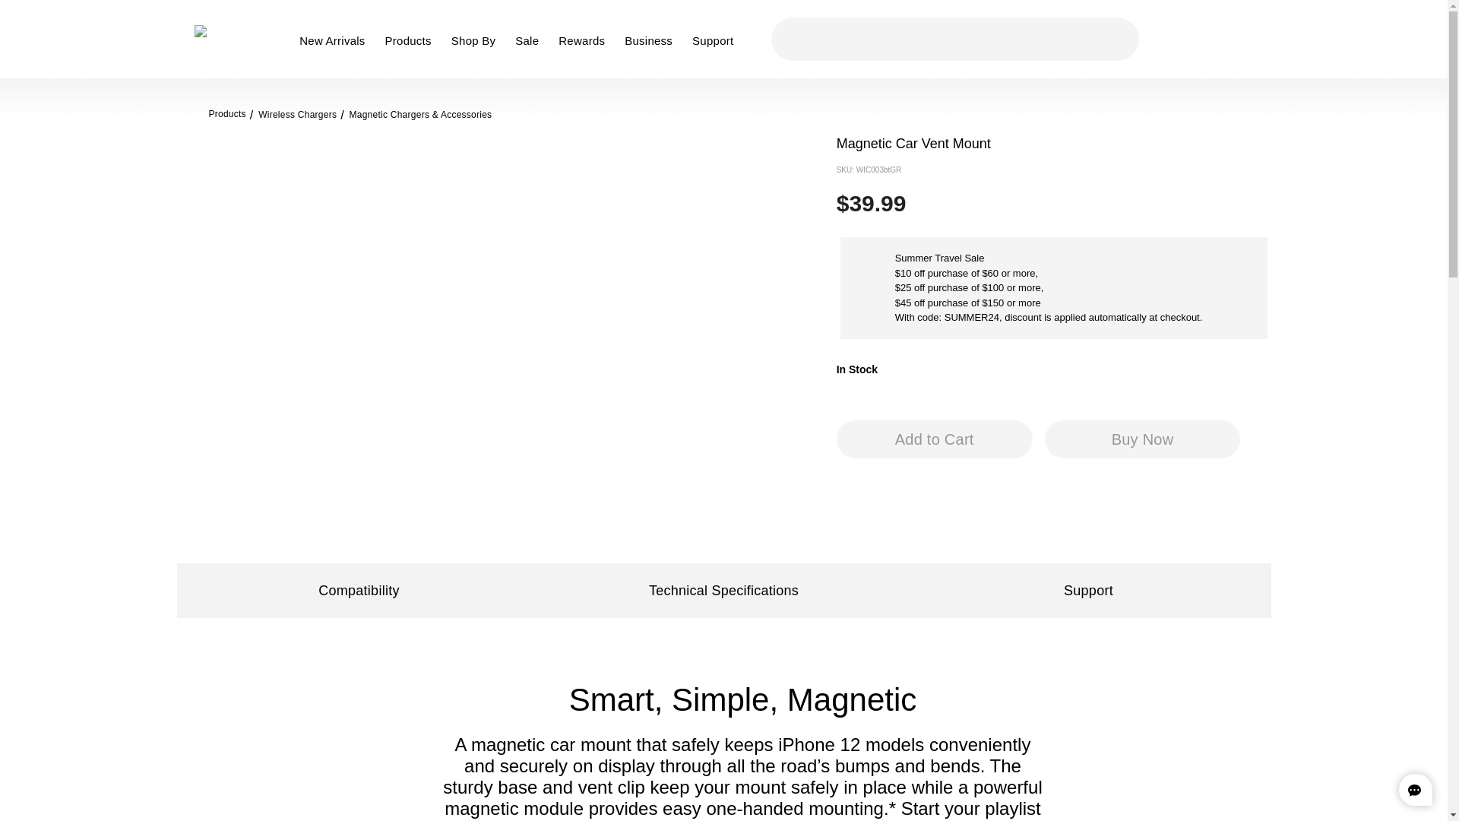  What do you see at coordinates (412, 49) in the screenshot?
I see `Products` at bounding box center [412, 49].